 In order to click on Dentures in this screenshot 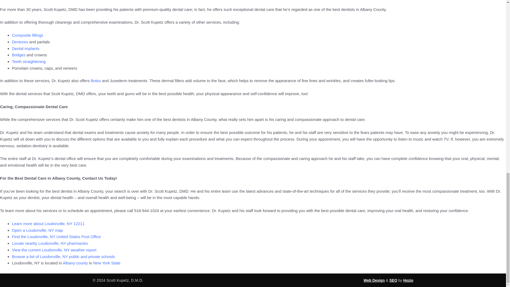, I will do `click(20, 42)`.